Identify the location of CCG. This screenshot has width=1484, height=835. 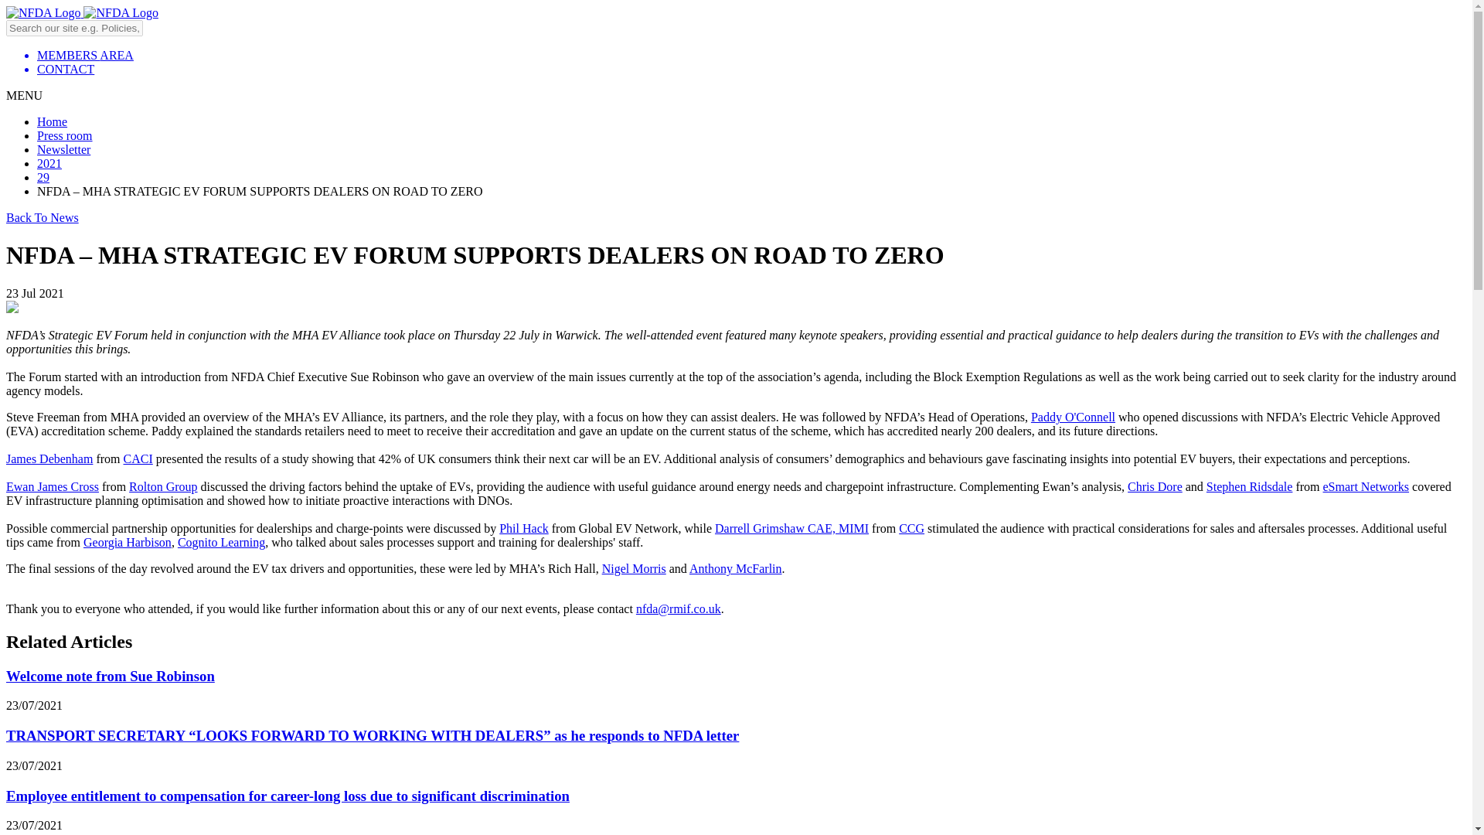
(912, 529).